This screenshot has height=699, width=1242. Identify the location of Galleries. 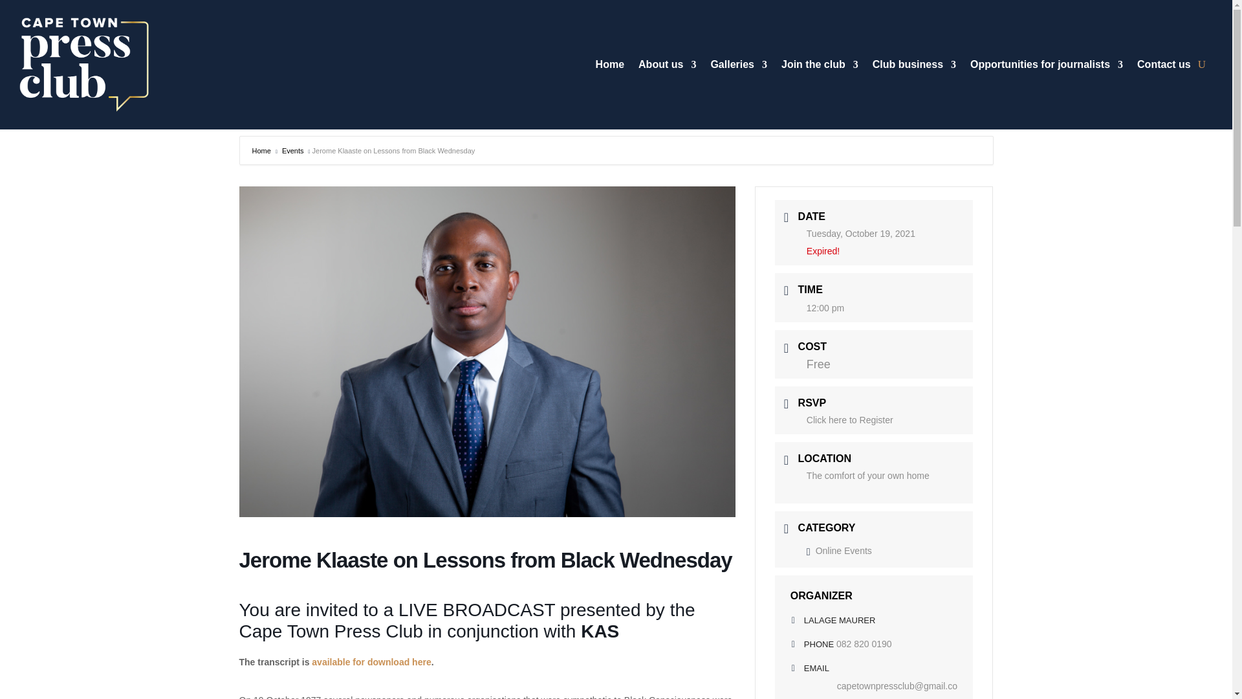
(739, 67).